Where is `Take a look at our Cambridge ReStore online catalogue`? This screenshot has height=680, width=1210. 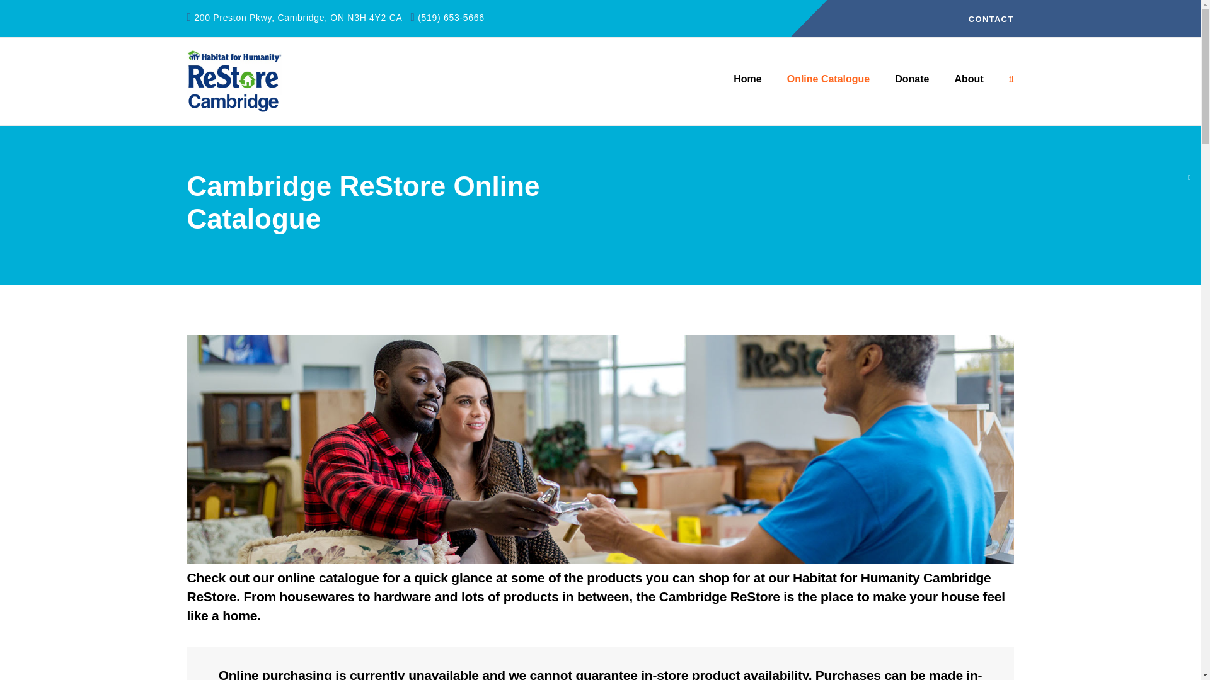
Take a look at our Cambridge ReStore online catalogue is located at coordinates (828, 79).